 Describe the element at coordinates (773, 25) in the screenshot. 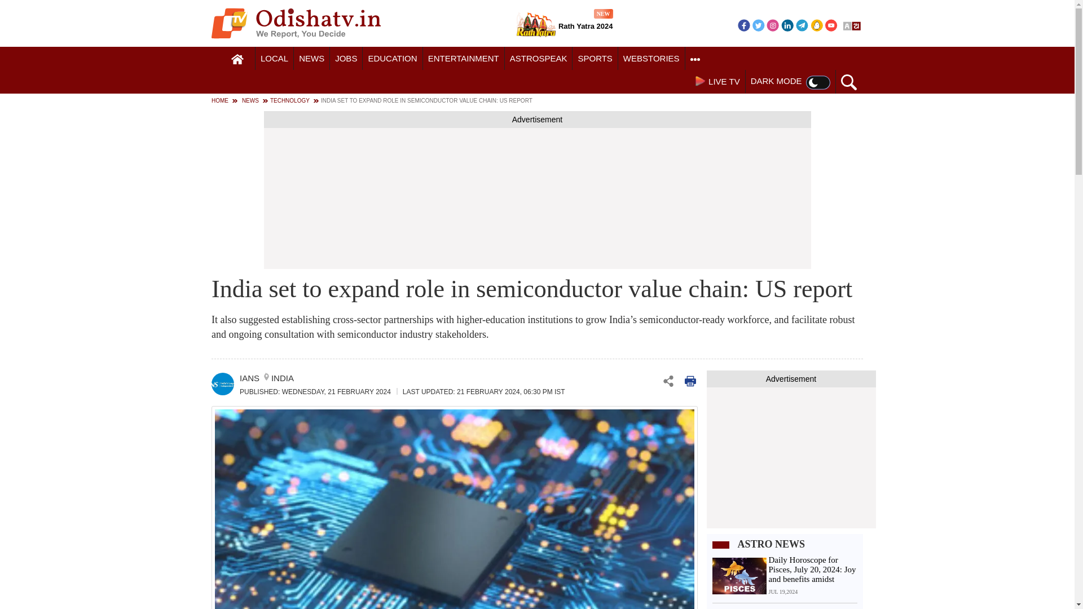

I see `Home Icon` at that location.